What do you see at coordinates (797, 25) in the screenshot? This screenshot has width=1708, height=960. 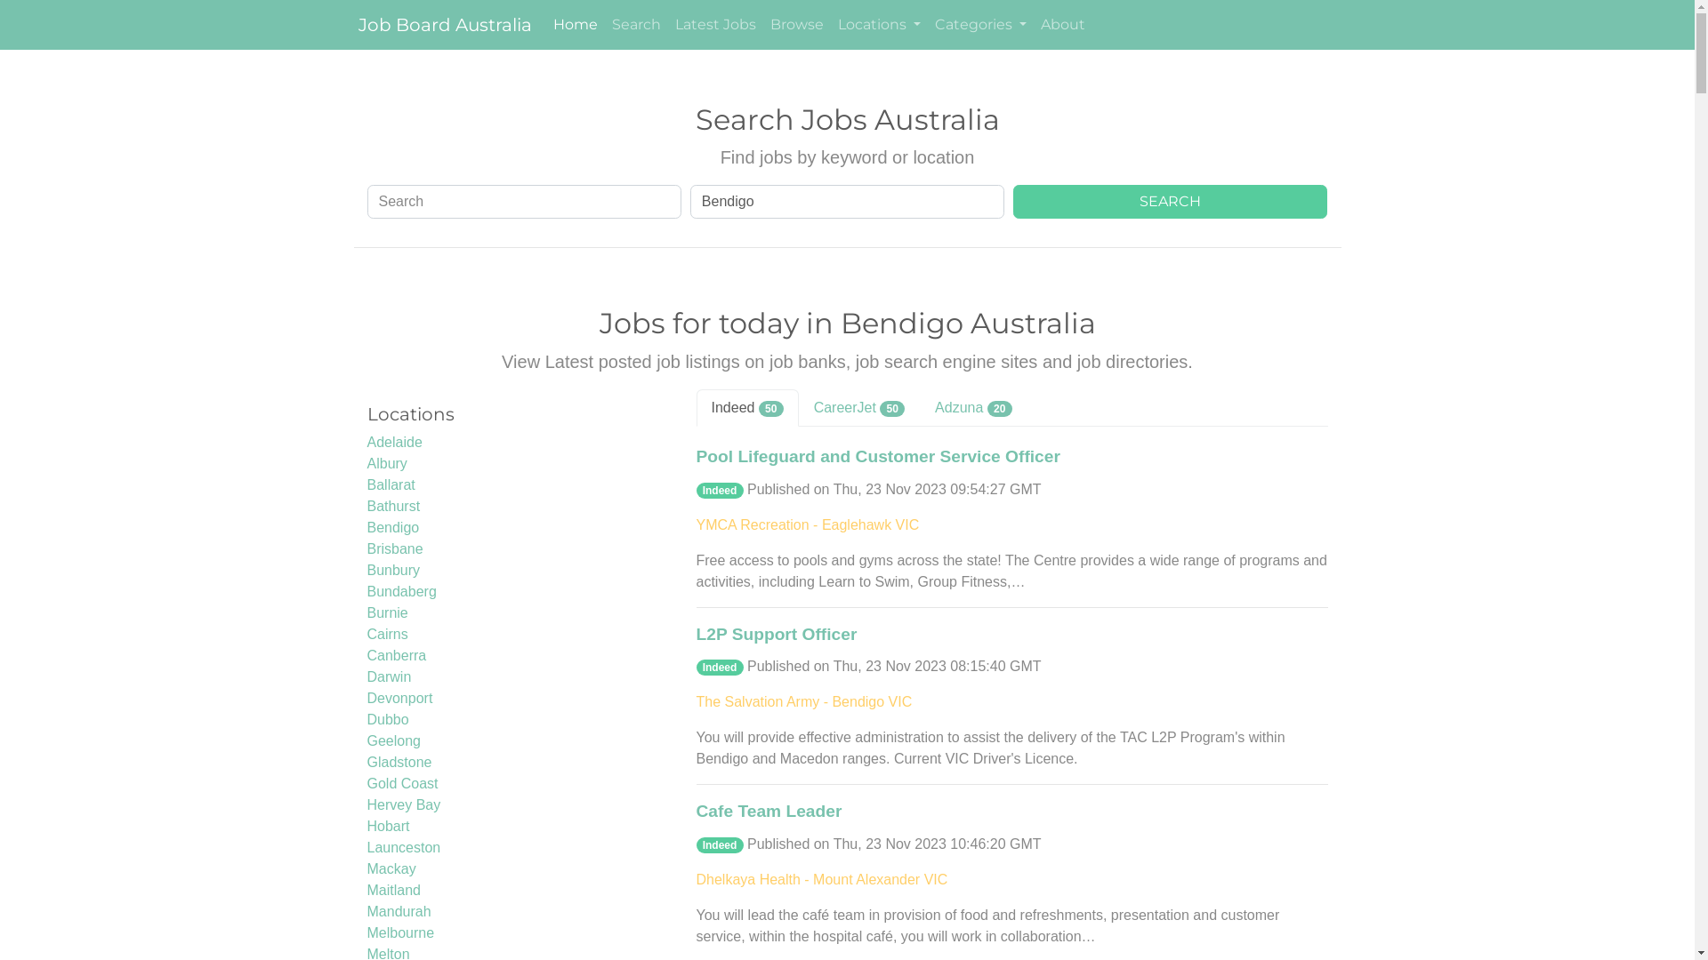 I see `Browse` at bounding box center [797, 25].